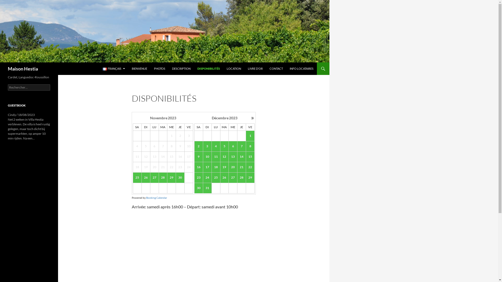 Image resolution: width=502 pixels, height=282 pixels. Describe the element at coordinates (216, 178) in the screenshot. I see `25` at that location.